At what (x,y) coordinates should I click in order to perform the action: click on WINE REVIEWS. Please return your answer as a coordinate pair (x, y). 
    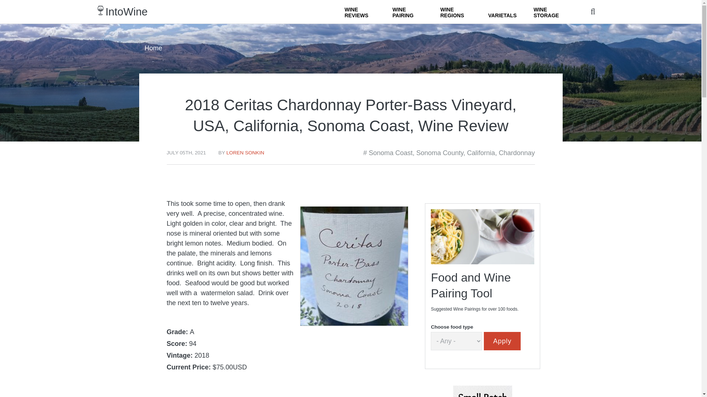
    Looking at the image, I should click on (360, 12).